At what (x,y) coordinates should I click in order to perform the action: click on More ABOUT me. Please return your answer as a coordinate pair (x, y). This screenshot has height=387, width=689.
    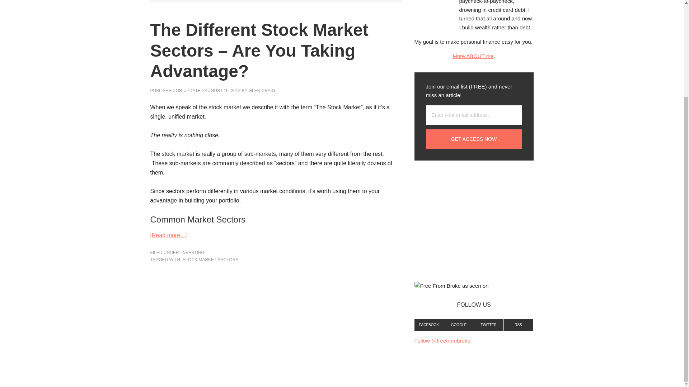
    Looking at the image, I should click on (473, 56).